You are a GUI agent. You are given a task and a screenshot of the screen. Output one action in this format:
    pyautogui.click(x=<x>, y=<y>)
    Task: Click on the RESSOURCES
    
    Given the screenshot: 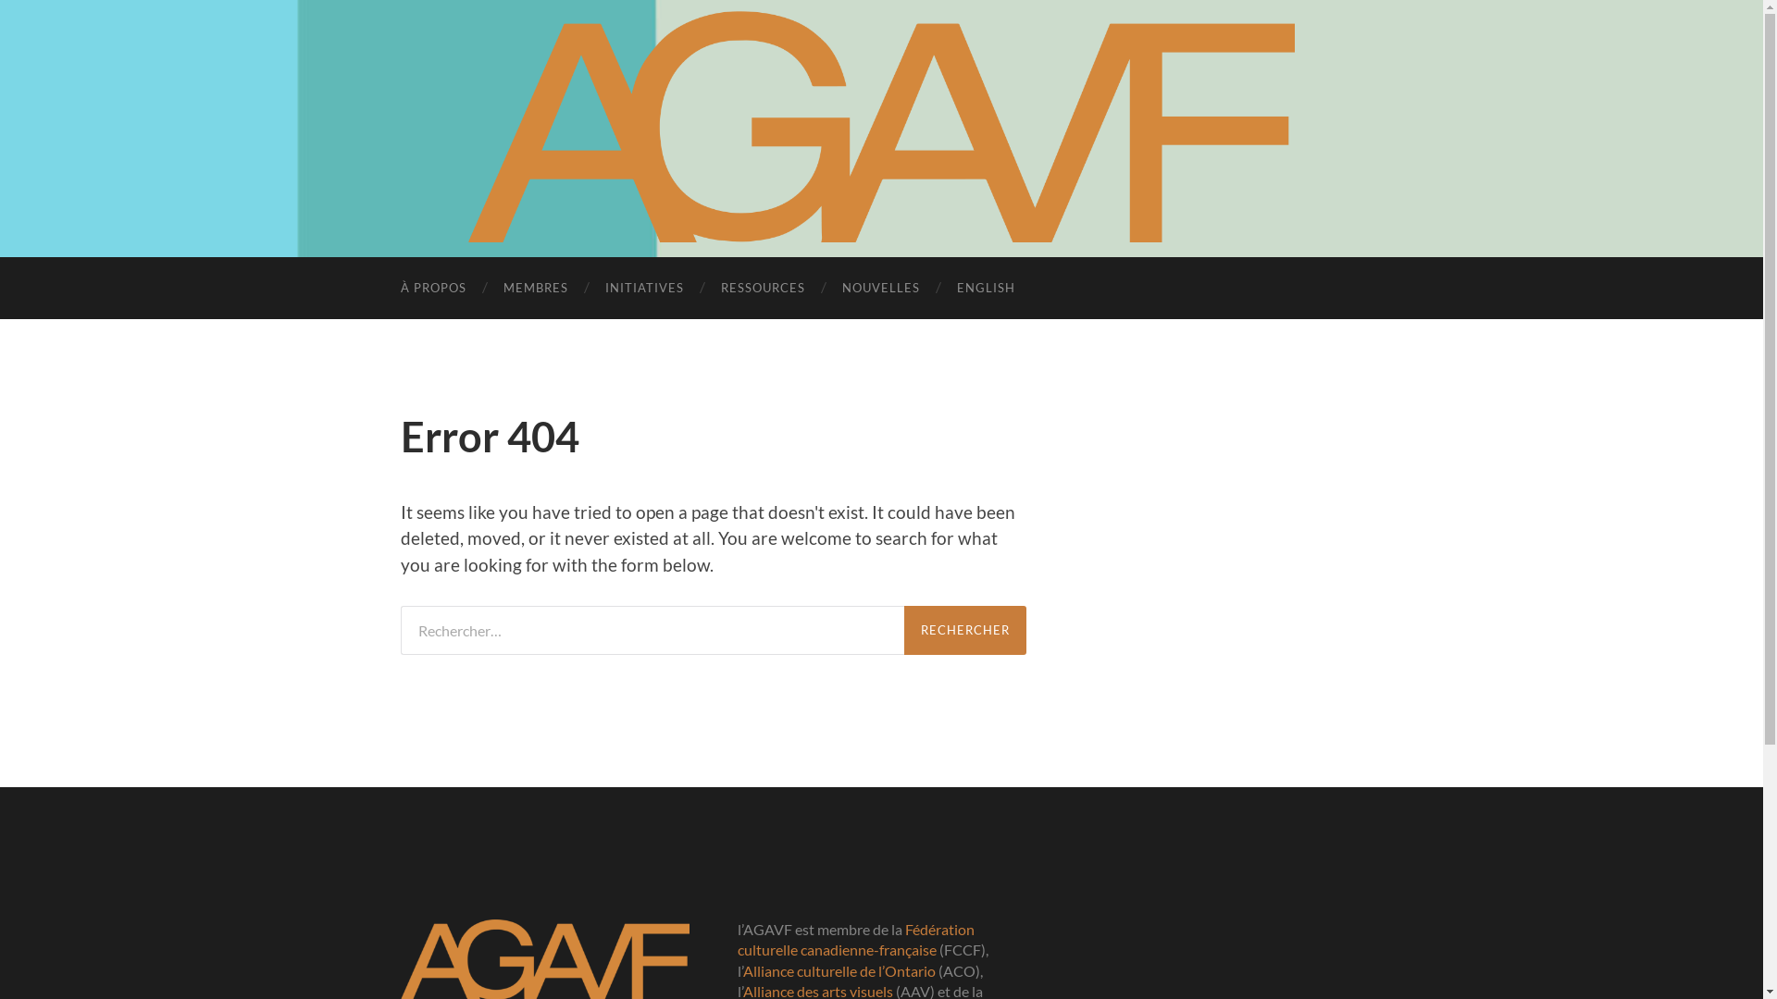 What is the action you would take?
    pyautogui.click(x=763, y=289)
    